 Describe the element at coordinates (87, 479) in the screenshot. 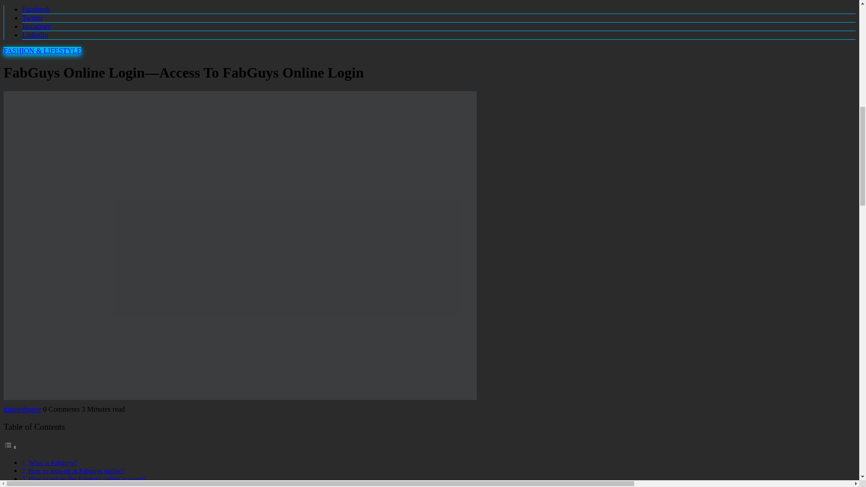

I see `How to set up the Fabguys online account?` at that location.